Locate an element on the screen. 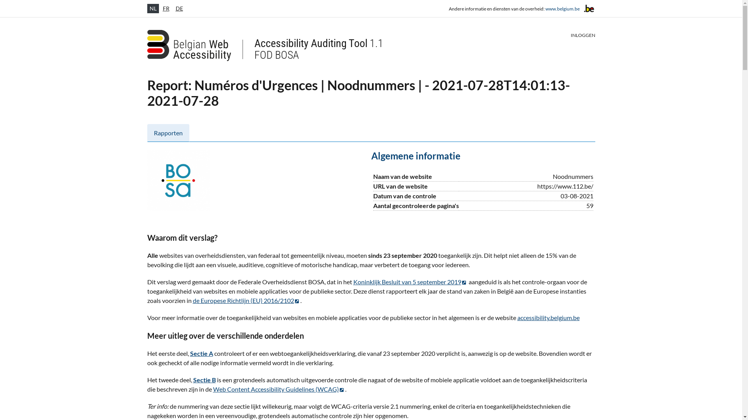 The image size is (748, 420). Accessibility Auditing Tool
home page
1.1
FOD BOSA is located at coordinates (265, 45).